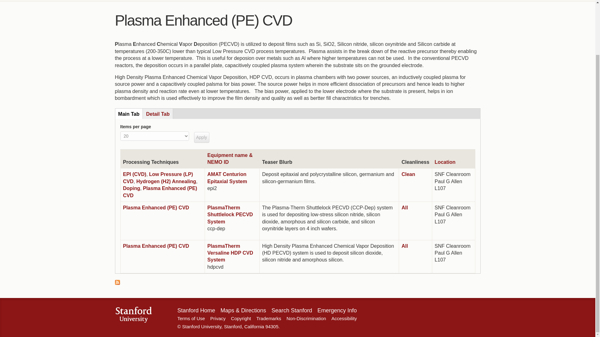 The height and width of the screenshot is (337, 600). I want to click on Privacy and cookie policy, so click(218, 318).